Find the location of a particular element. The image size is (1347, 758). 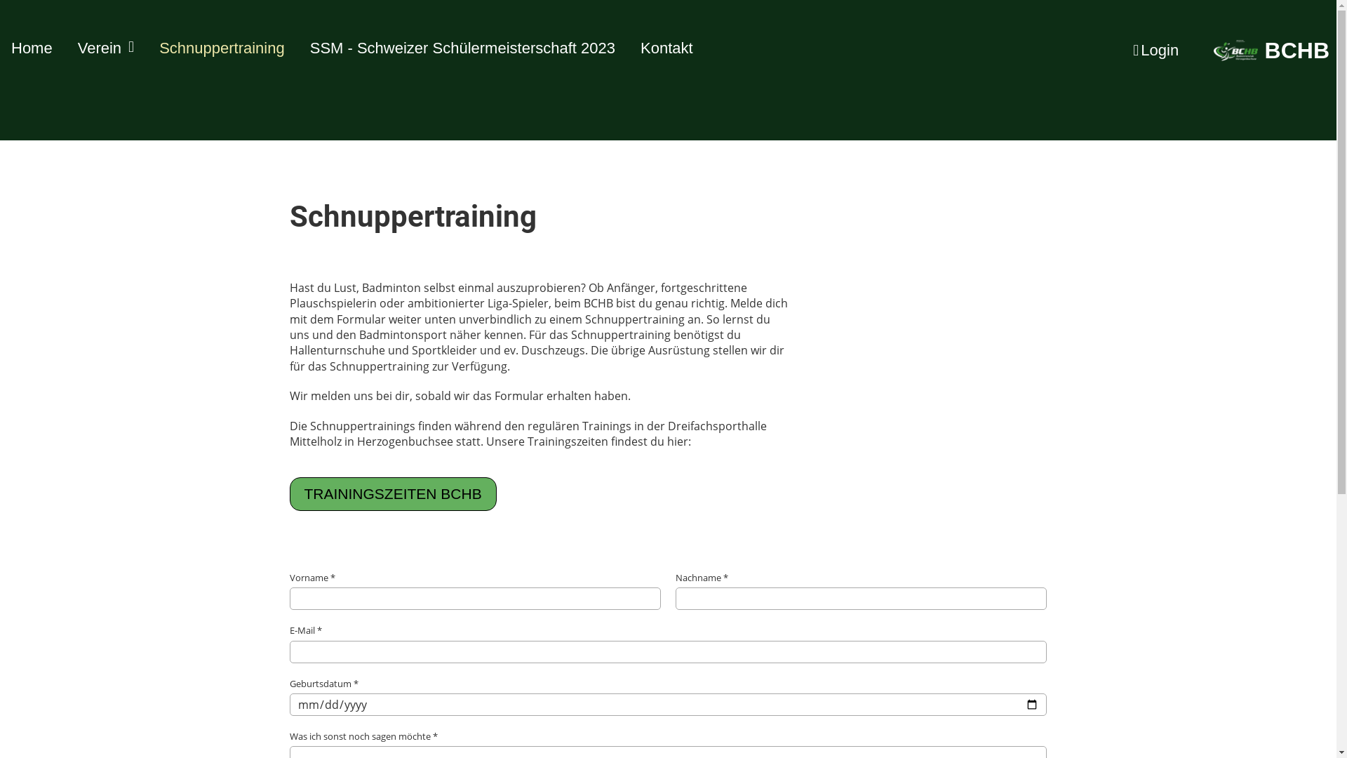

Home is located at coordinates (32, 49).